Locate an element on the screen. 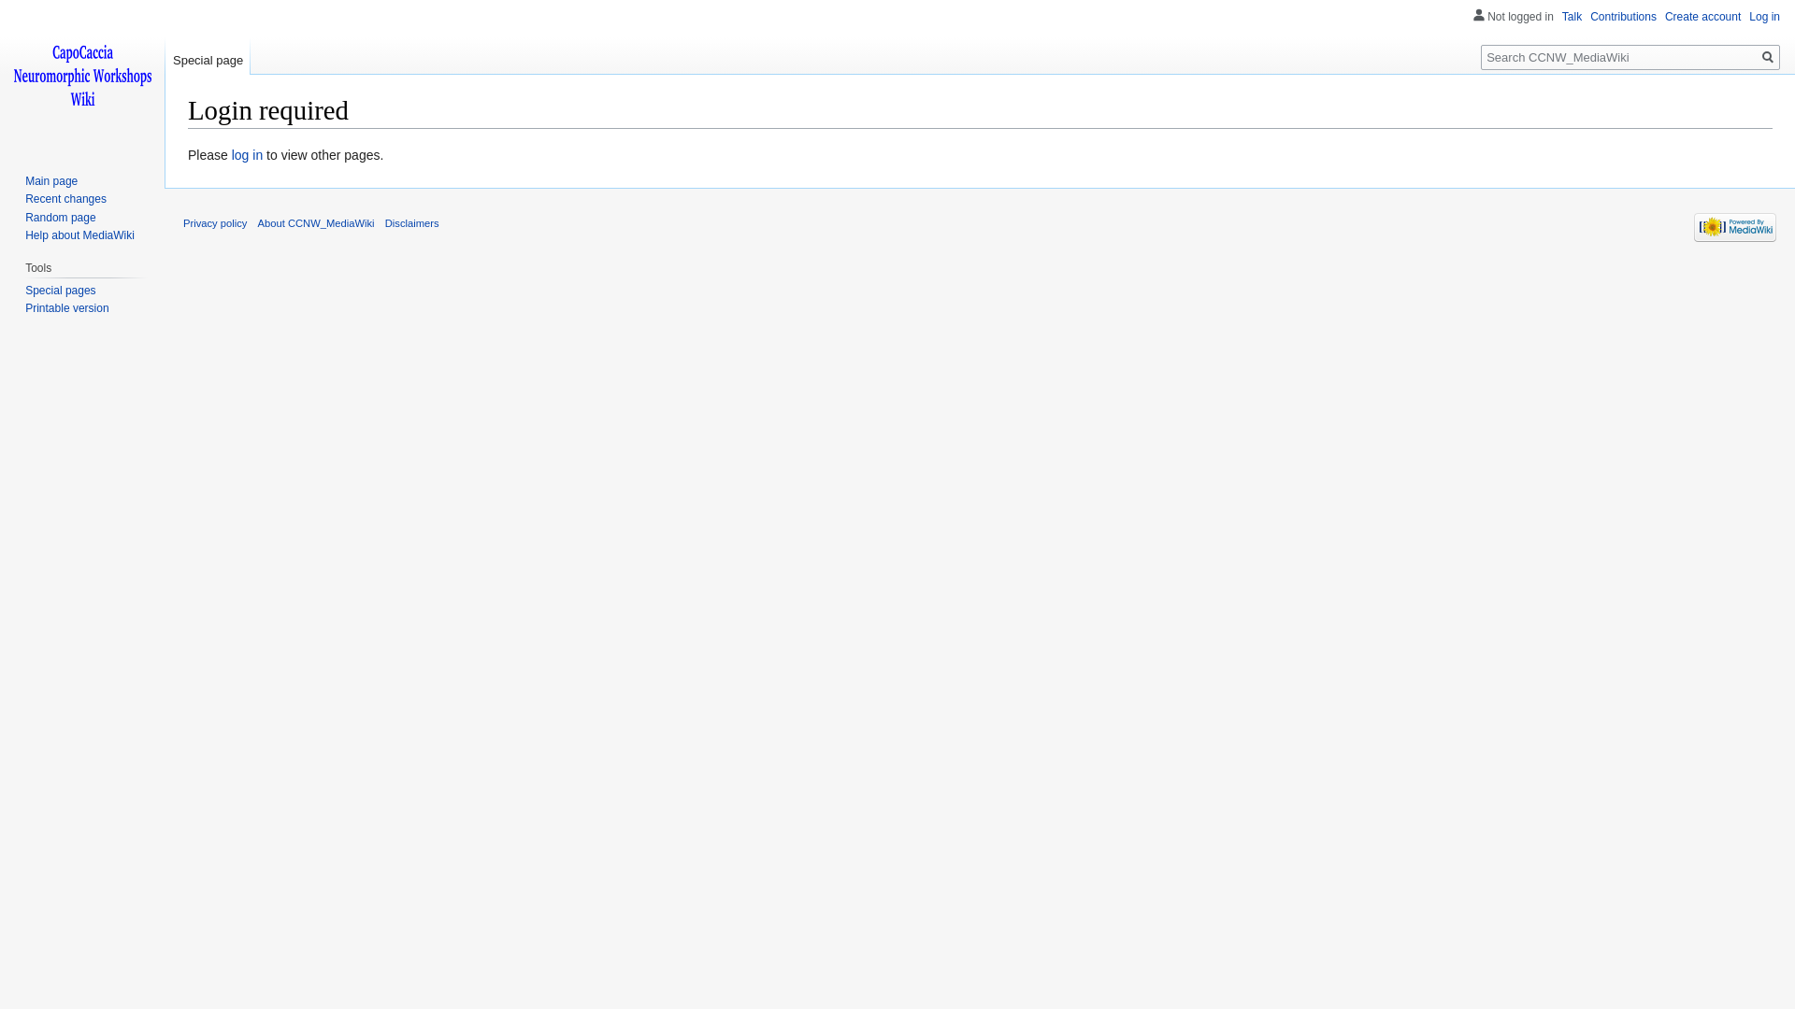 The image size is (1795, 1009). Go to a page with this exact name if it exists is located at coordinates (1768, 58).